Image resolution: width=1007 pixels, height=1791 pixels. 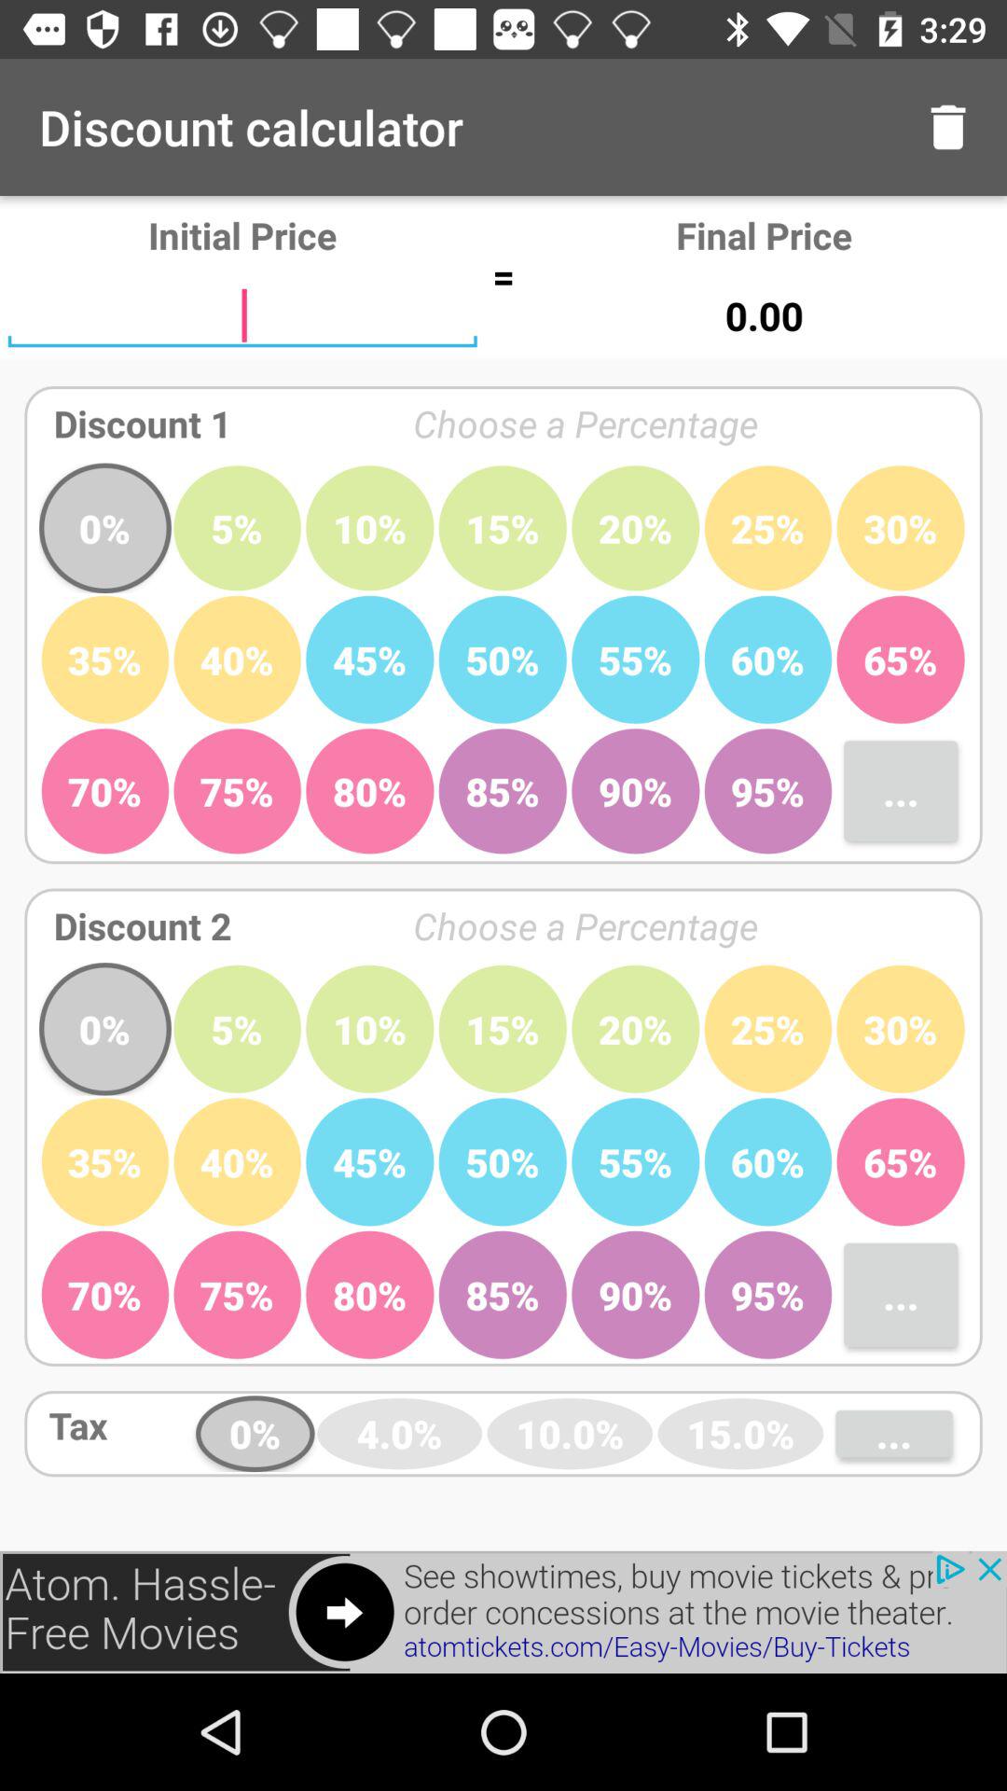 What do you see at coordinates (504, 1612) in the screenshot?
I see `click on add` at bounding box center [504, 1612].